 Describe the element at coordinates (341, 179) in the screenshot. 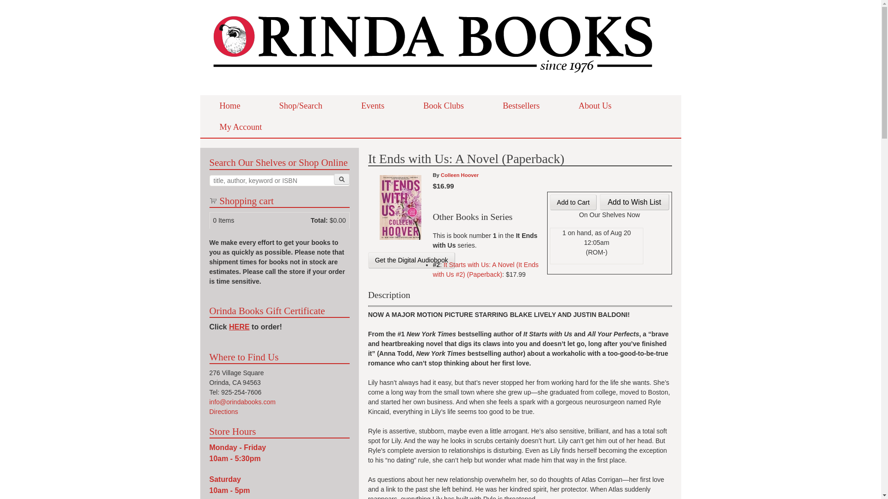

I see `Search` at that location.